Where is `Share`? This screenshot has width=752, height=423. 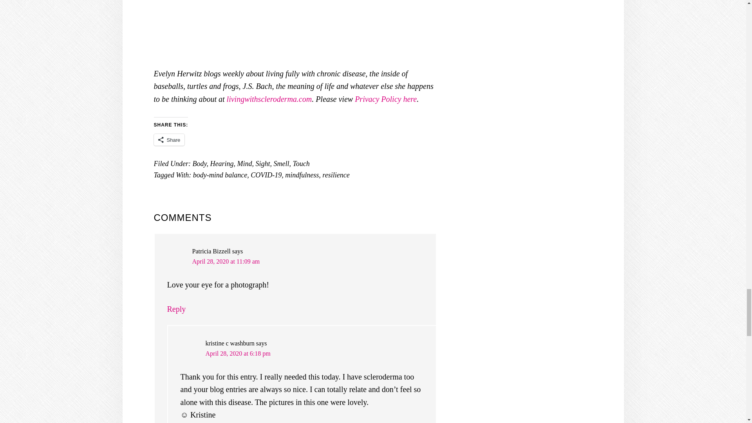
Share is located at coordinates (168, 139).